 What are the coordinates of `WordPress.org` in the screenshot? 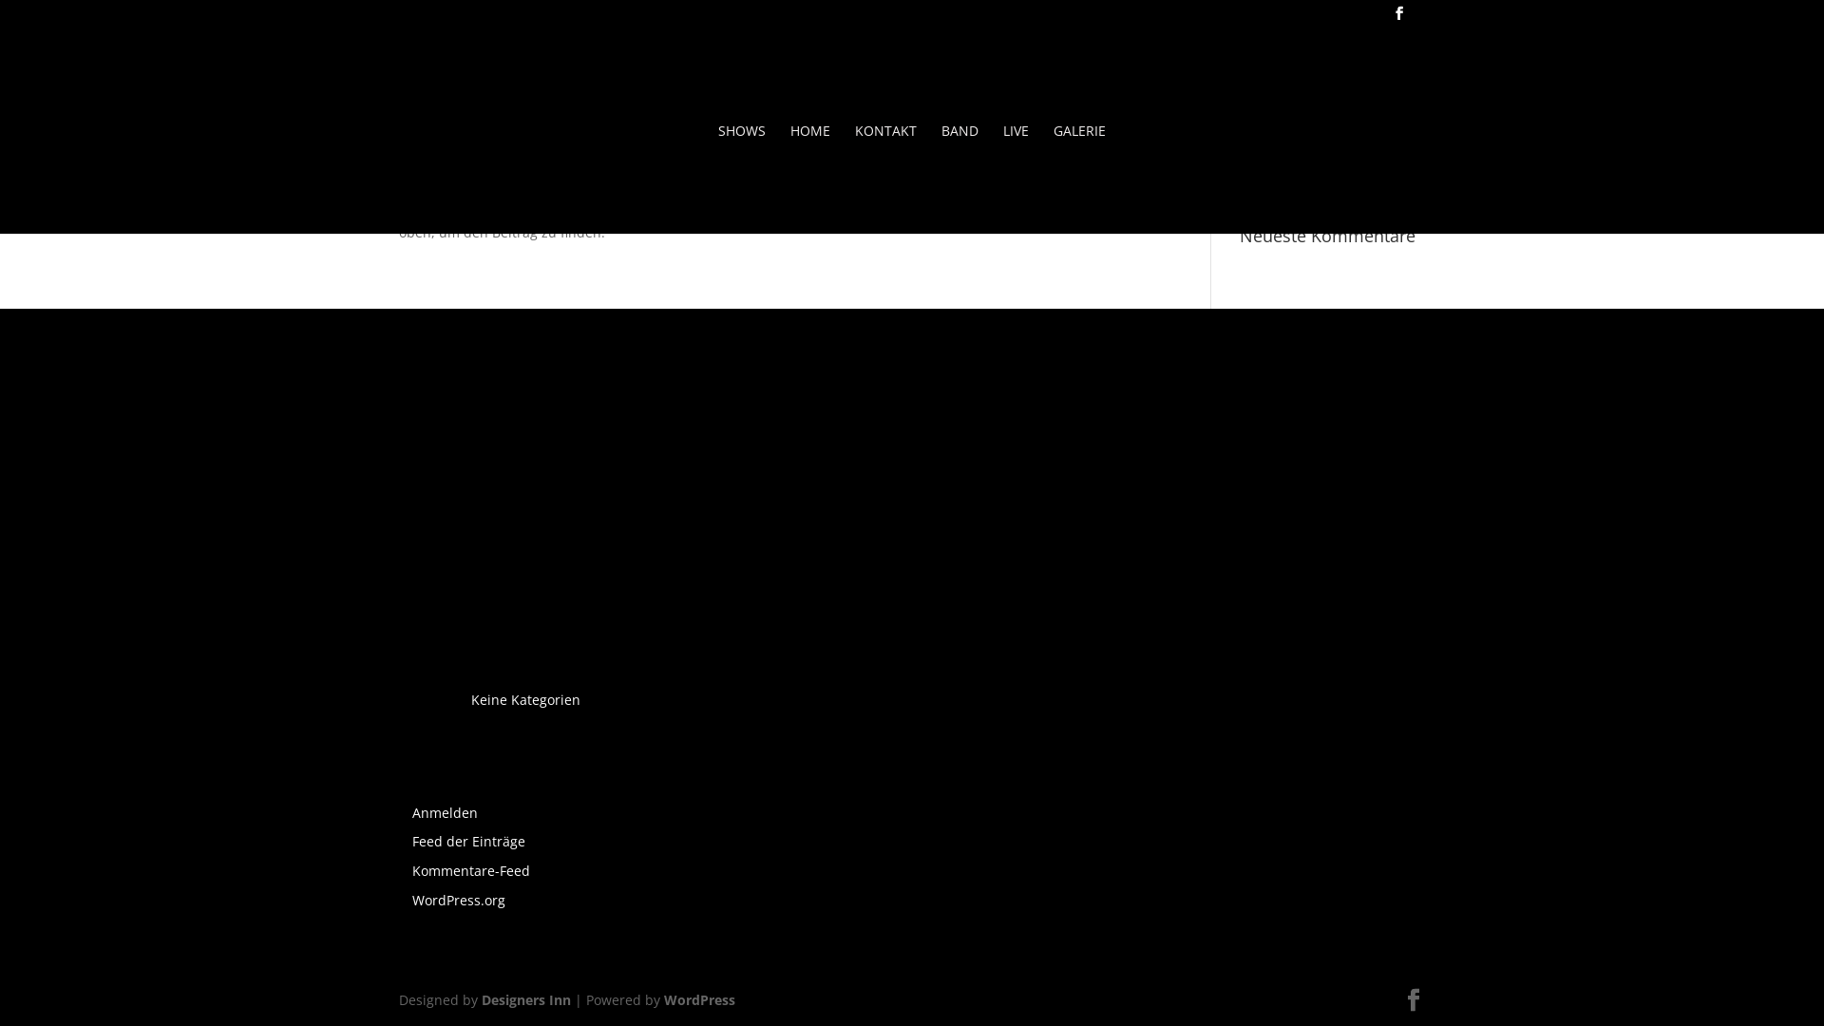 It's located at (459, 901).